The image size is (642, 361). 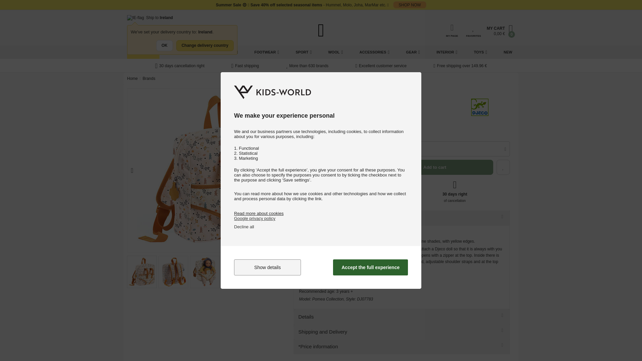 What do you see at coordinates (255, 218) in the screenshot?
I see `Google privacy policy` at bounding box center [255, 218].